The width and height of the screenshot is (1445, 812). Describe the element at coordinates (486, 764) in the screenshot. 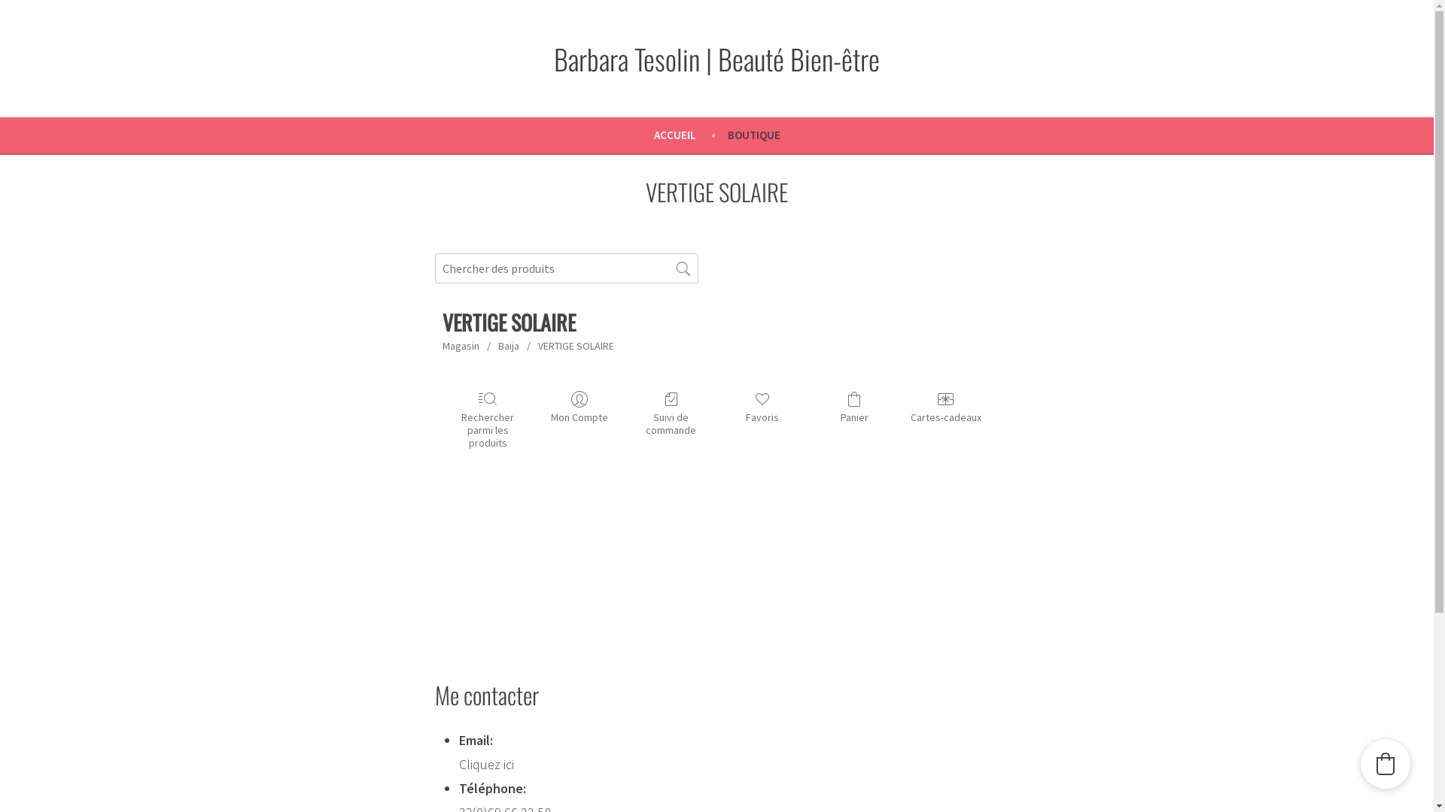

I see `Cliquez ici` at that location.